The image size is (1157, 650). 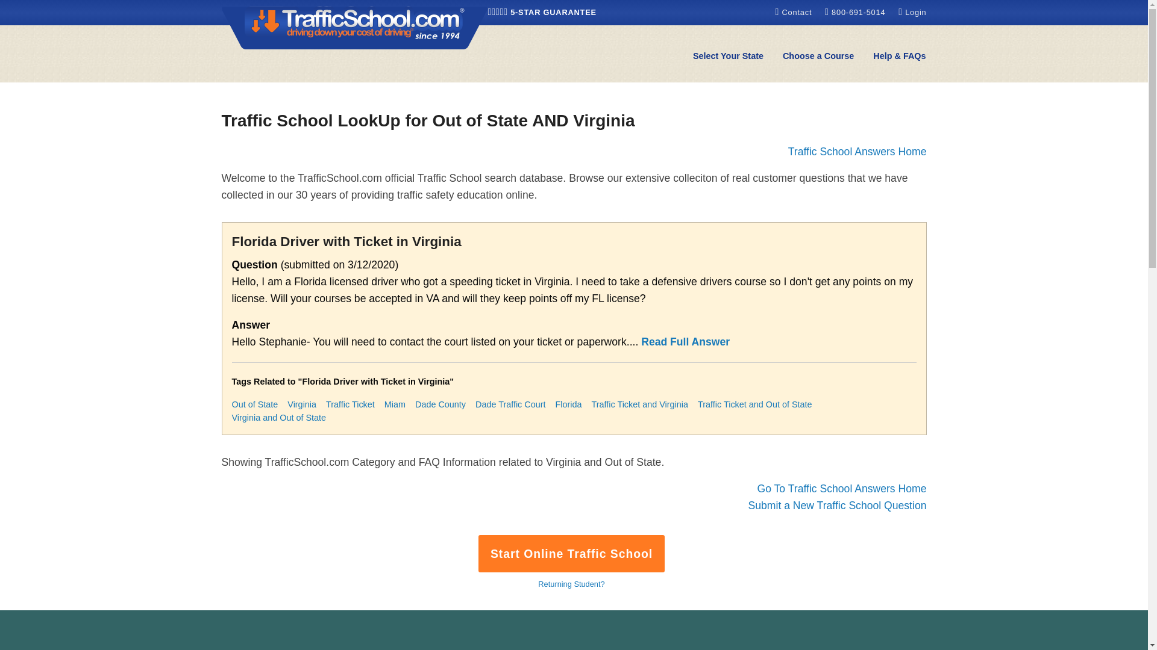 What do you see at coordinates (542, 12) in the screenshot?
I see `5-STAR GUARANTEE` at bounding box center [542, 12].